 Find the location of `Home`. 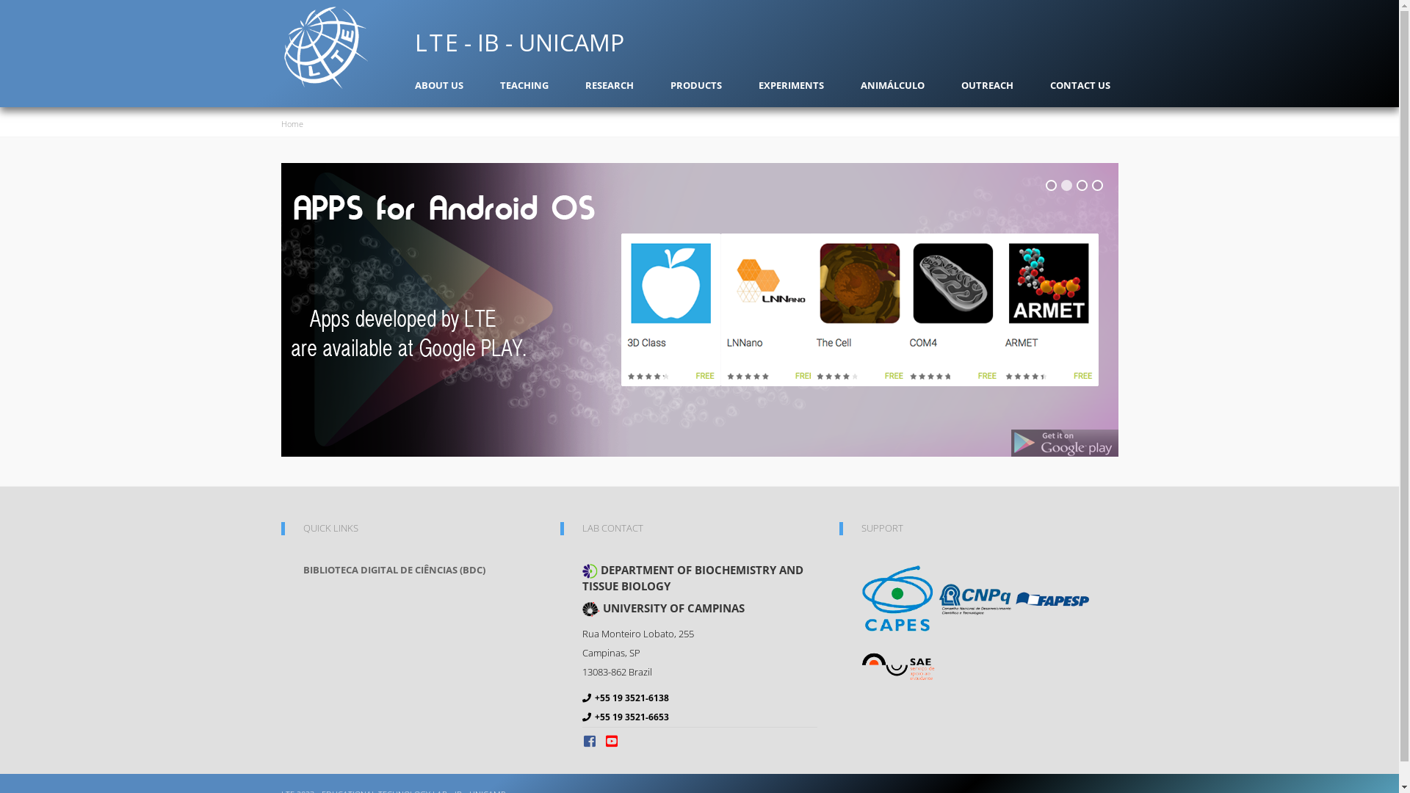

Home is located at coordinates (347, 47).